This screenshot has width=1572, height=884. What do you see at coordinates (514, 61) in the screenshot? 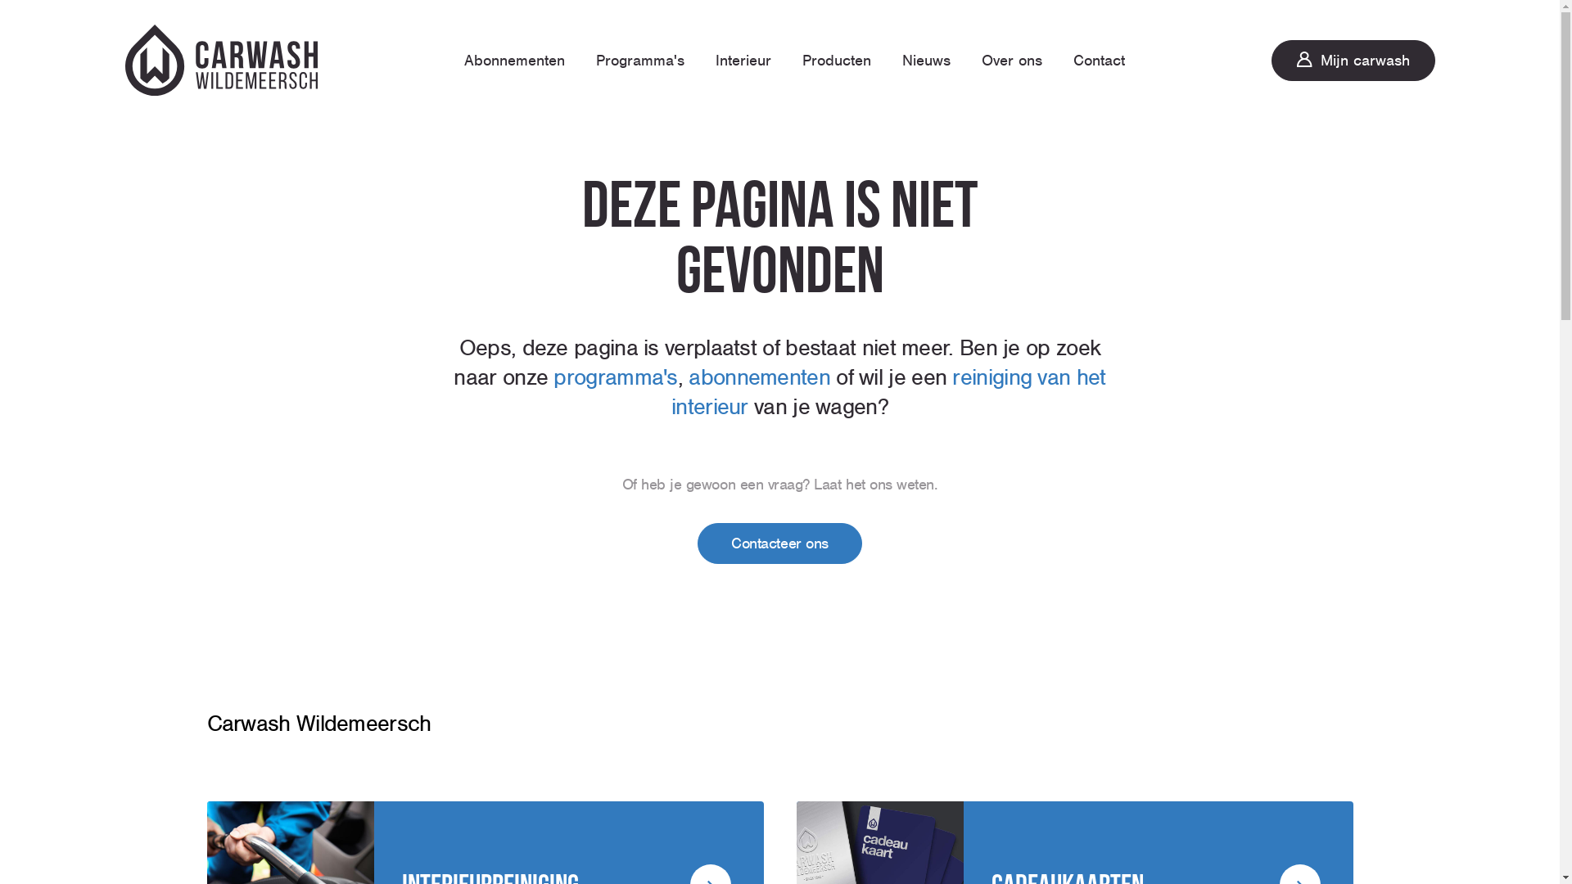
I see `Abonnementen` at bounding box center [514, 61].